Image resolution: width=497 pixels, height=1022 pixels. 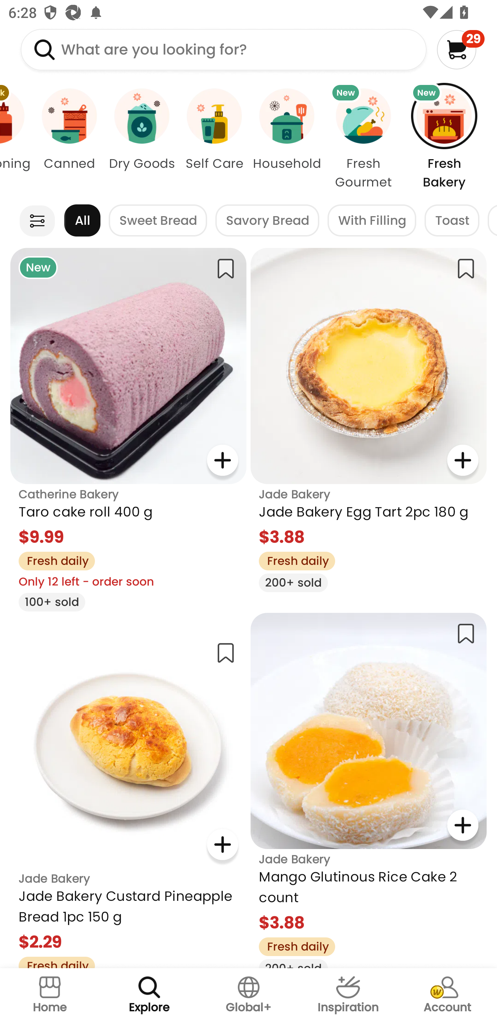 What do you see at coordinates (267, 220) in the screenshot?
I see `Savory Bread` at bounding box center [267, 220].